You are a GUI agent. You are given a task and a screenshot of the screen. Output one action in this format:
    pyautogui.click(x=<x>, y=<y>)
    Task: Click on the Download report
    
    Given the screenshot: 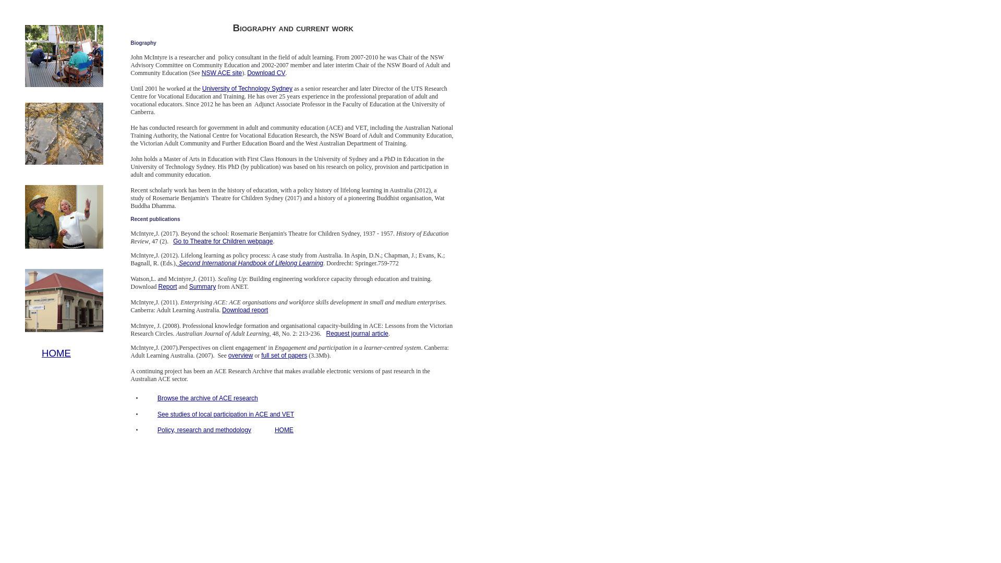 What is the action you would take?
    pyautogui.click(x=245, y=310)
    